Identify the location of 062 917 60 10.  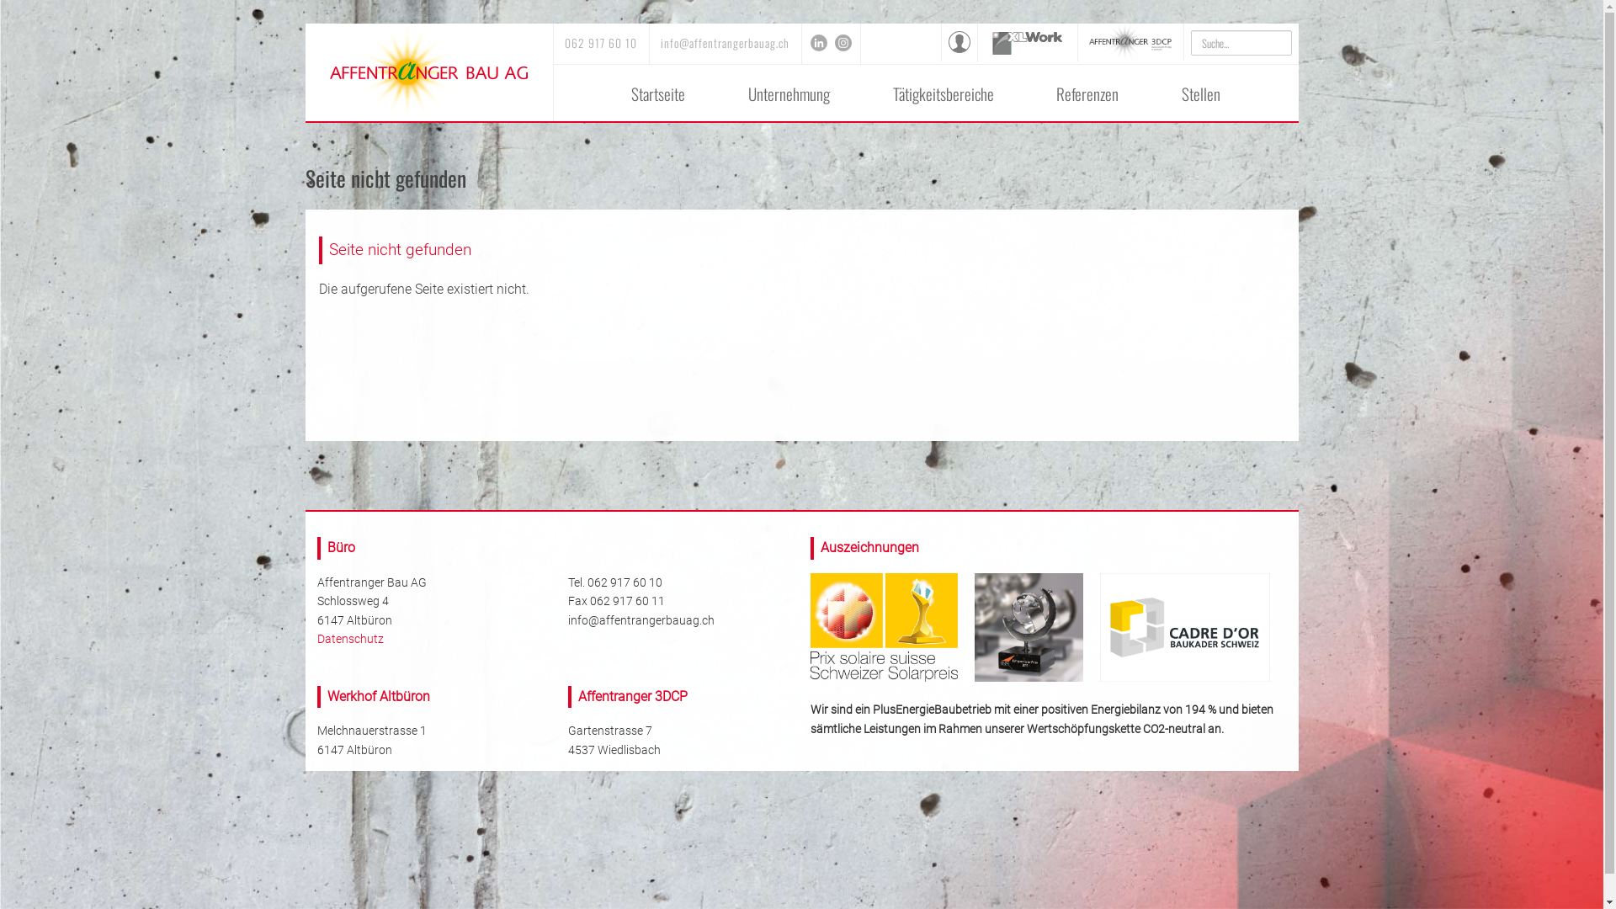
(601, 43).